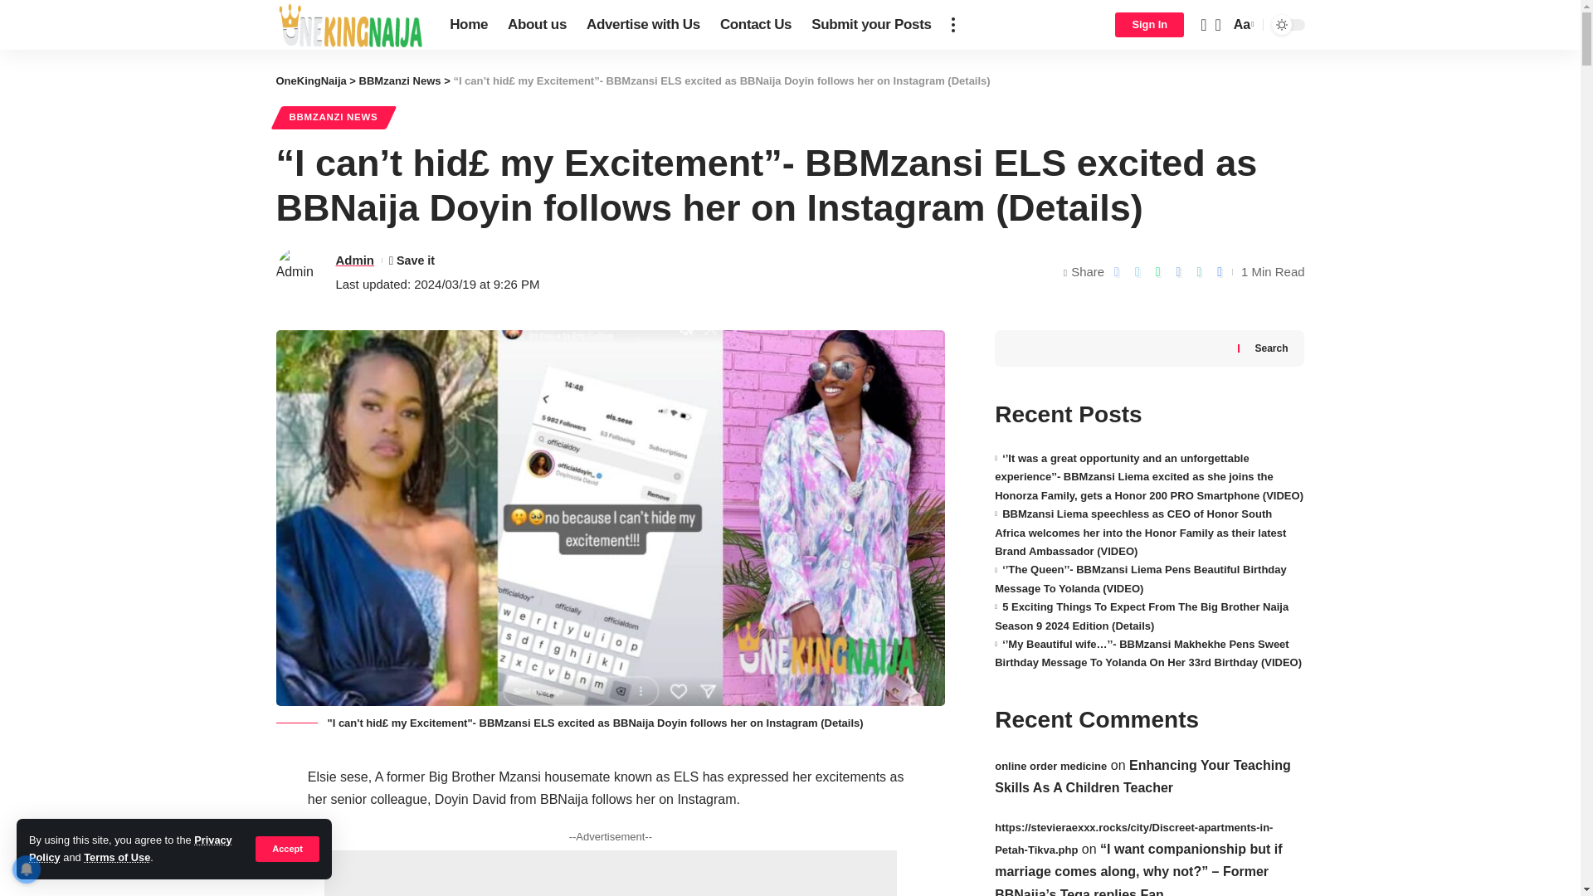 This screenshot has width=1593, height=896. Describe the element at coordinates (755, 25) in the screenshot. I see `Contact Us` at that location.